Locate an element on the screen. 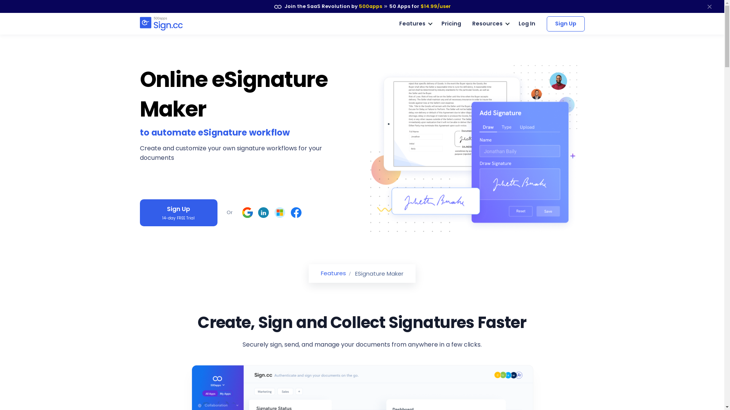 This screenshot has height=410, width=730. Pricing is located at coordinates (451, 24).